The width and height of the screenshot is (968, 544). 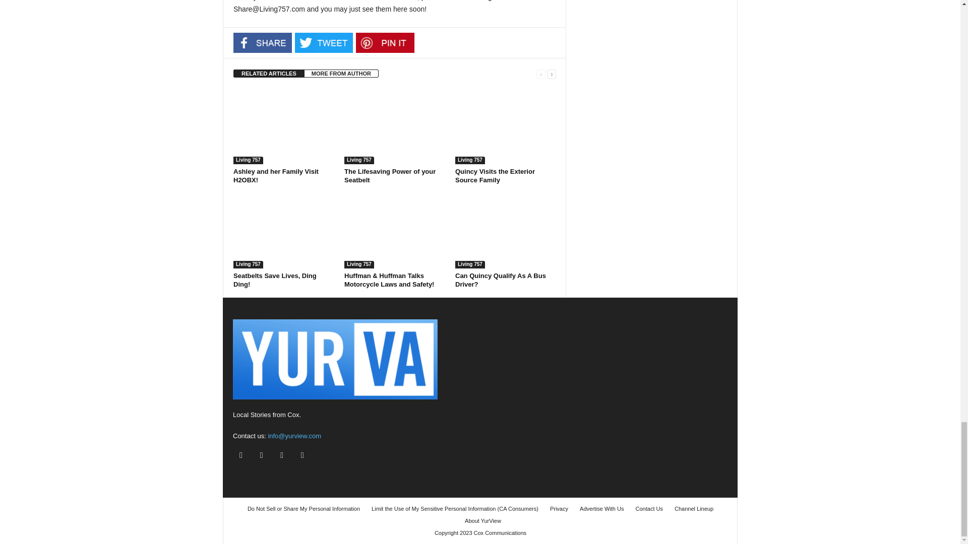 What do you see at coordinates (262, 42) in the screenshot?
I see `Facebook` at bounding box center [262, 42].